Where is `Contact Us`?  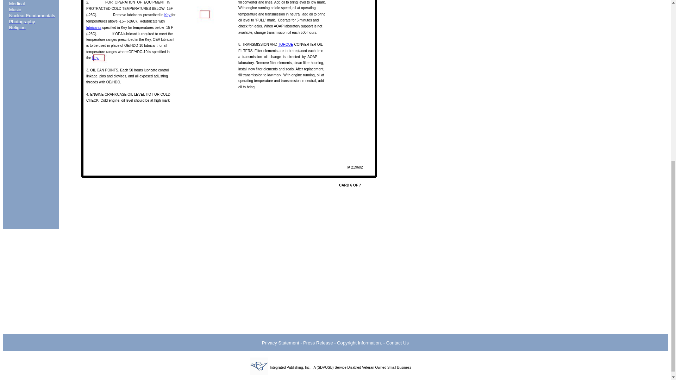 Contact Us is located at coordinates (397, 343).